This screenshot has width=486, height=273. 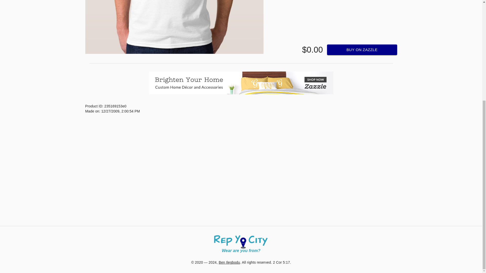 What do you see at coordinates (241, 212) in the screenshot?
I see `Advertisement` at bounding box center [241, 212].